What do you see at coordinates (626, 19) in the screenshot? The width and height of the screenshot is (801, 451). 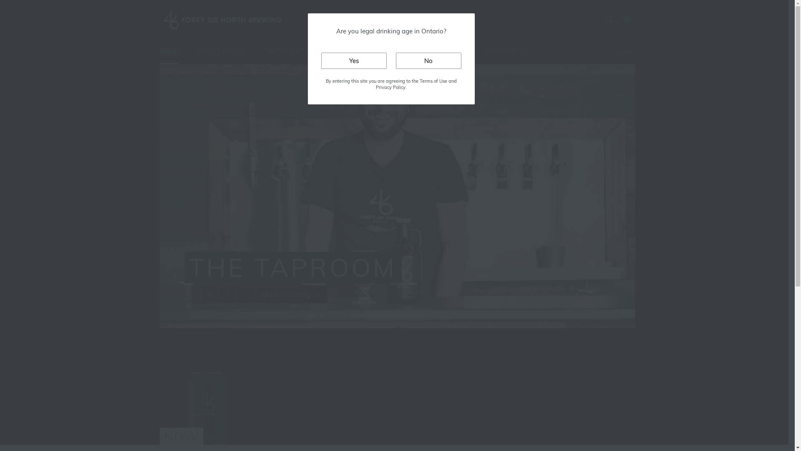 I see `Cart` at bounding box center [626, 19].